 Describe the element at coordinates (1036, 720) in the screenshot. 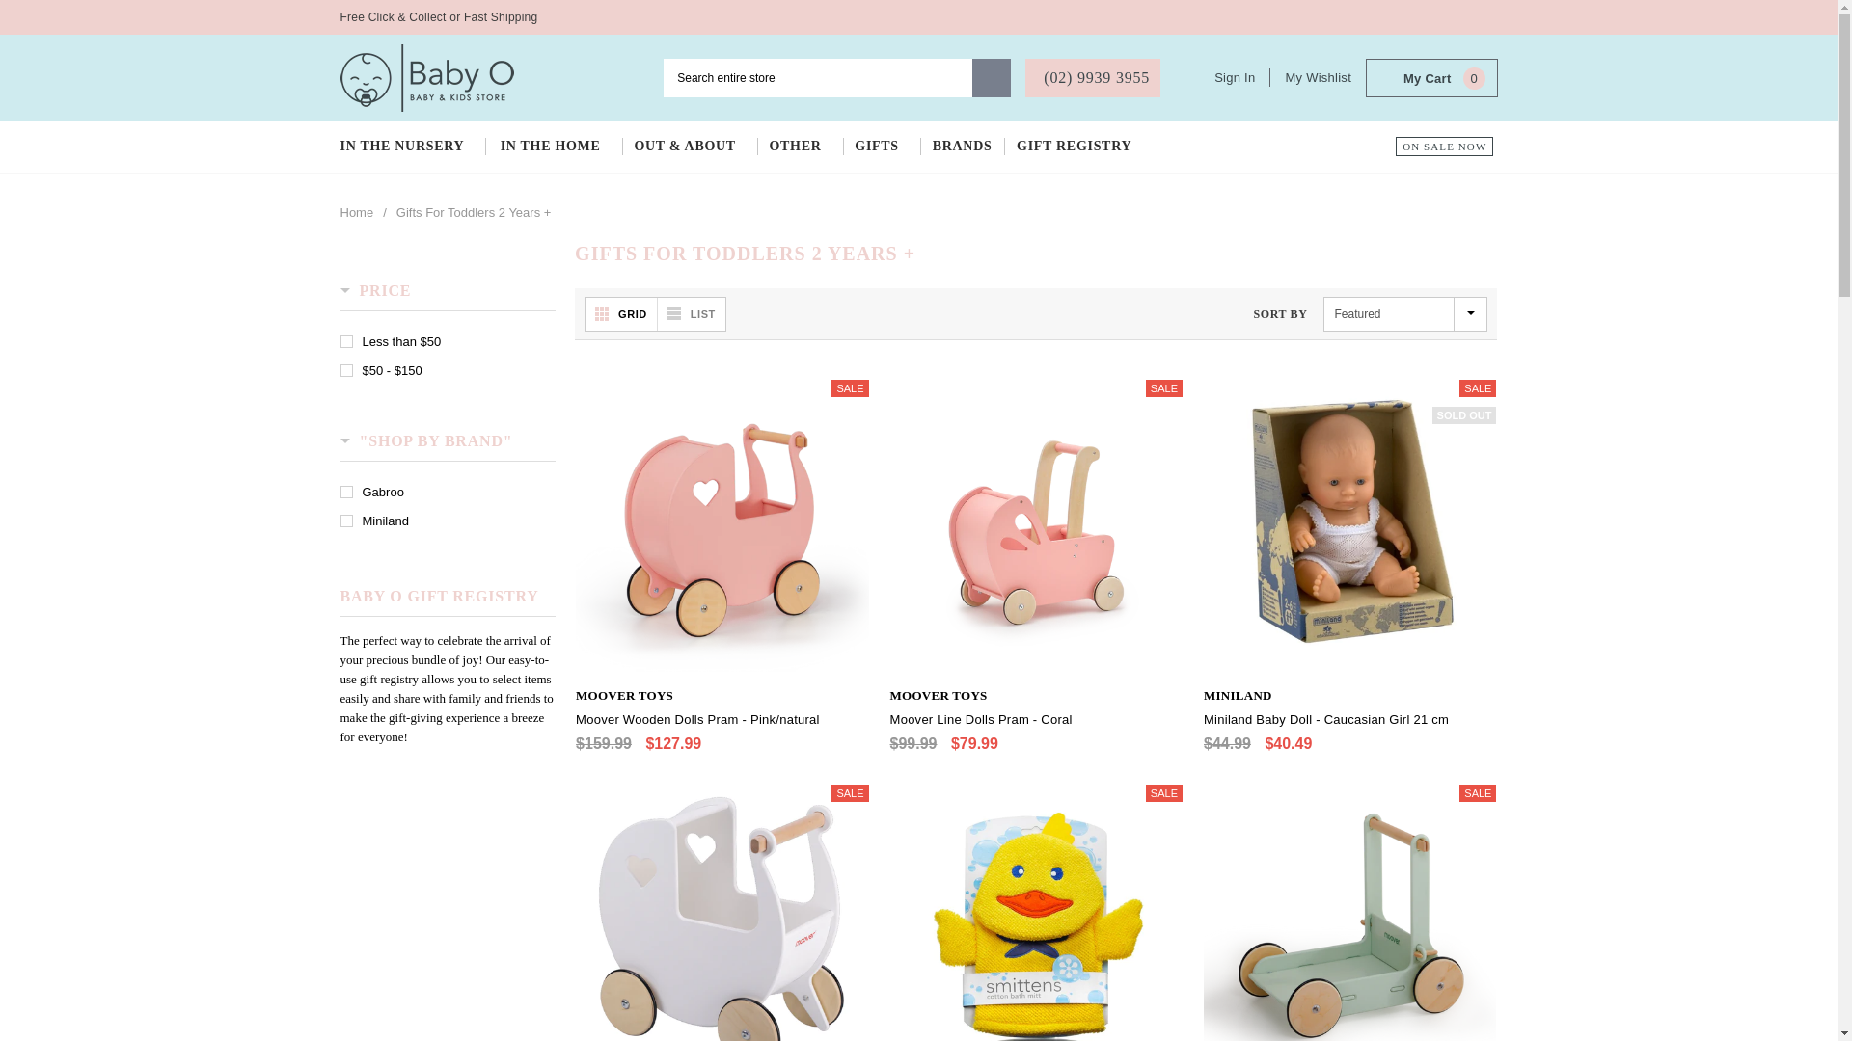

I see `Moover Line Dolls Pram - Coral` at that location.